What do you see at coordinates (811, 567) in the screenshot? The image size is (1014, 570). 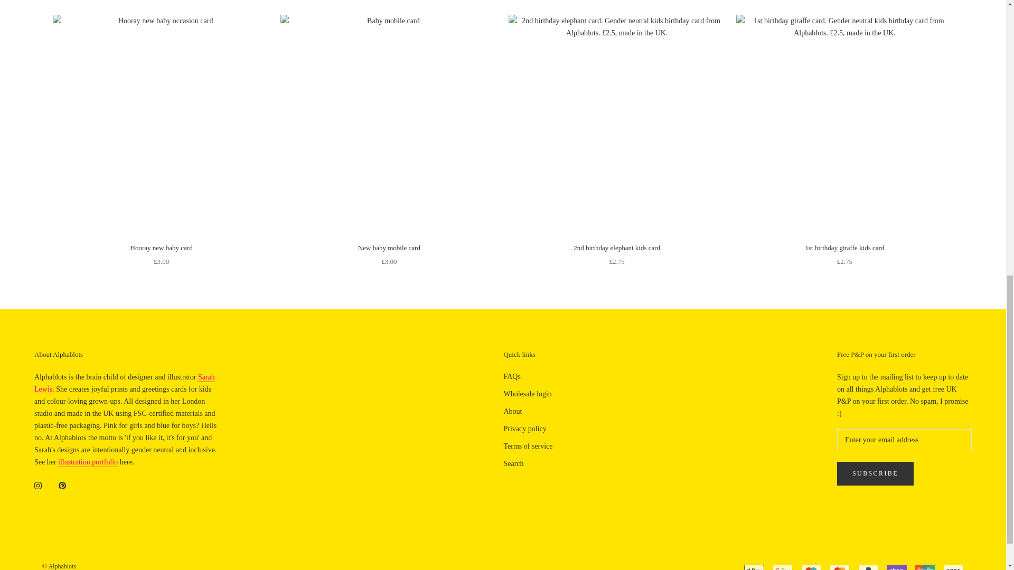 I see `Maestro` at bounding box center [811, 567].